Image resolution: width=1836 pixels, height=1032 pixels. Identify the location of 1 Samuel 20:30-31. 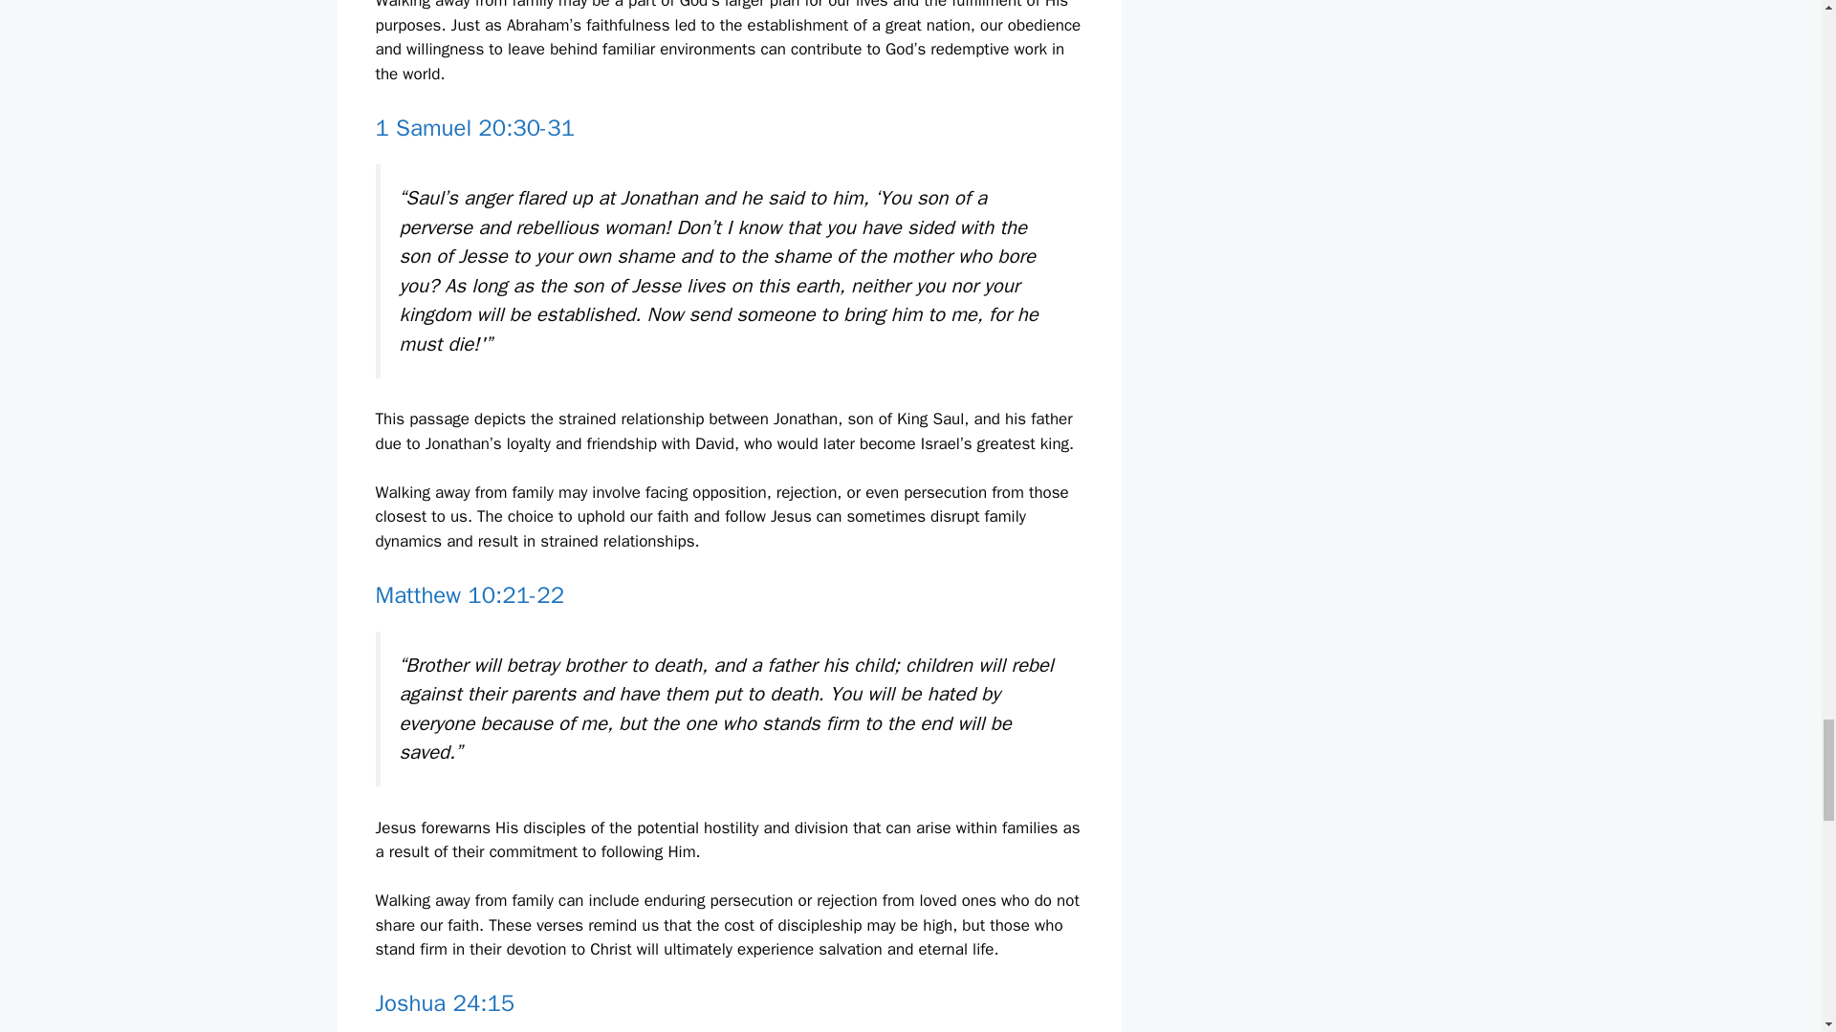
(474, 128).